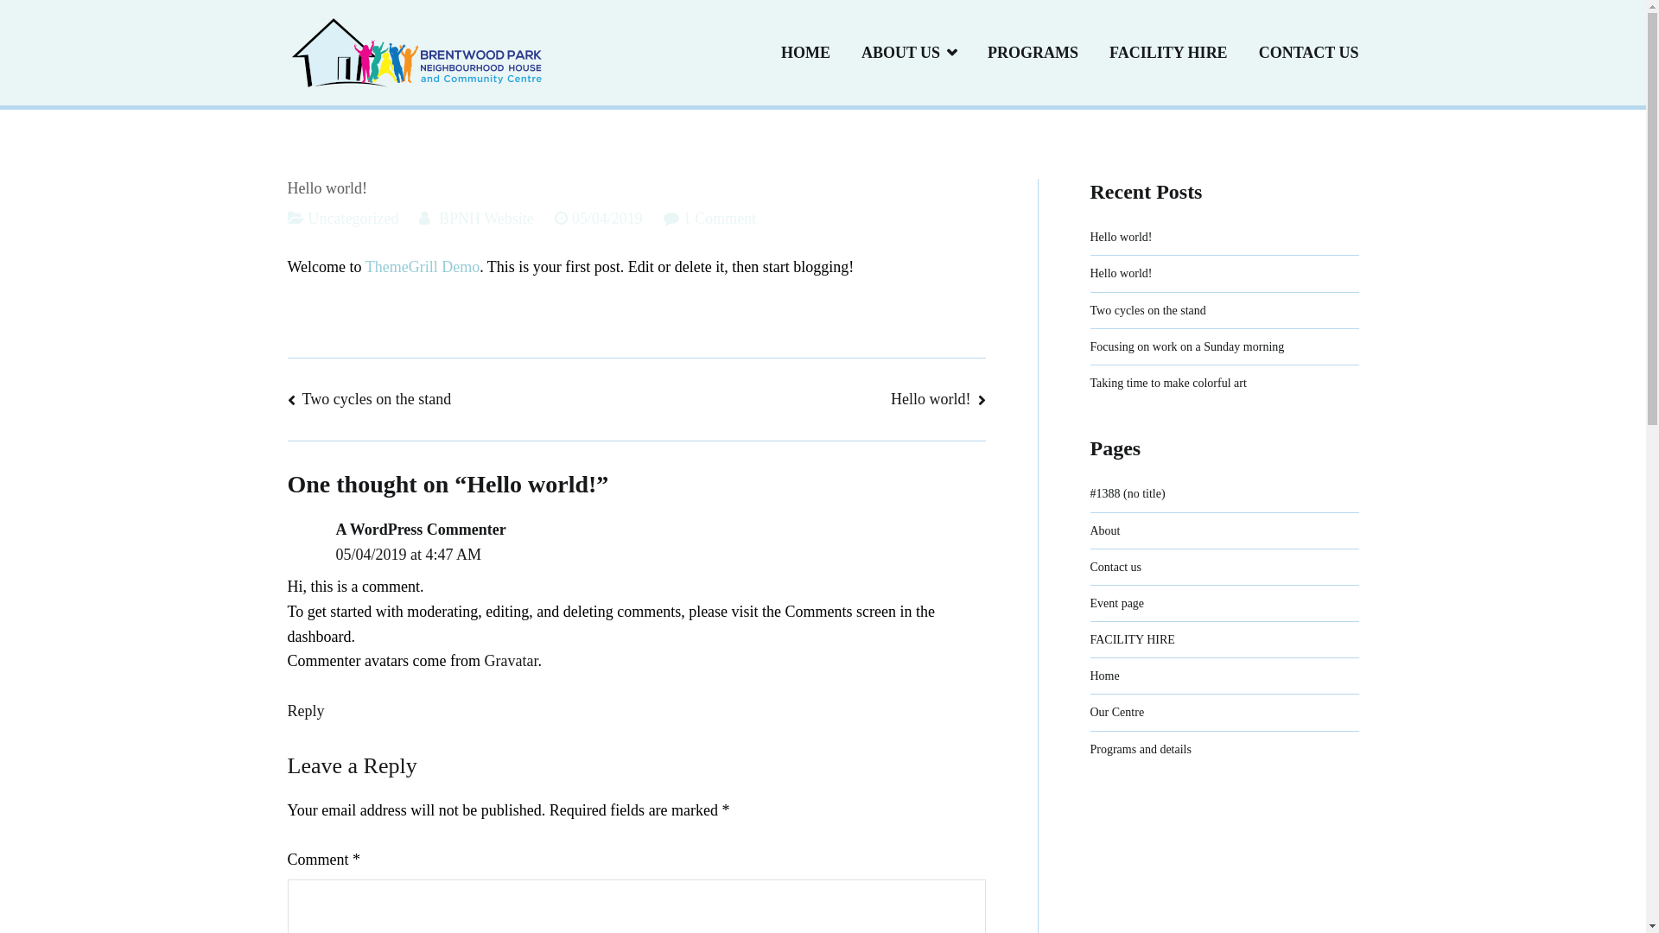 The height and width of the screenshot is (933, 1659). What do you see at coordinates (909, 53) in the screenshot?
I see `ABOUT US` at bounding box center [909, 53].